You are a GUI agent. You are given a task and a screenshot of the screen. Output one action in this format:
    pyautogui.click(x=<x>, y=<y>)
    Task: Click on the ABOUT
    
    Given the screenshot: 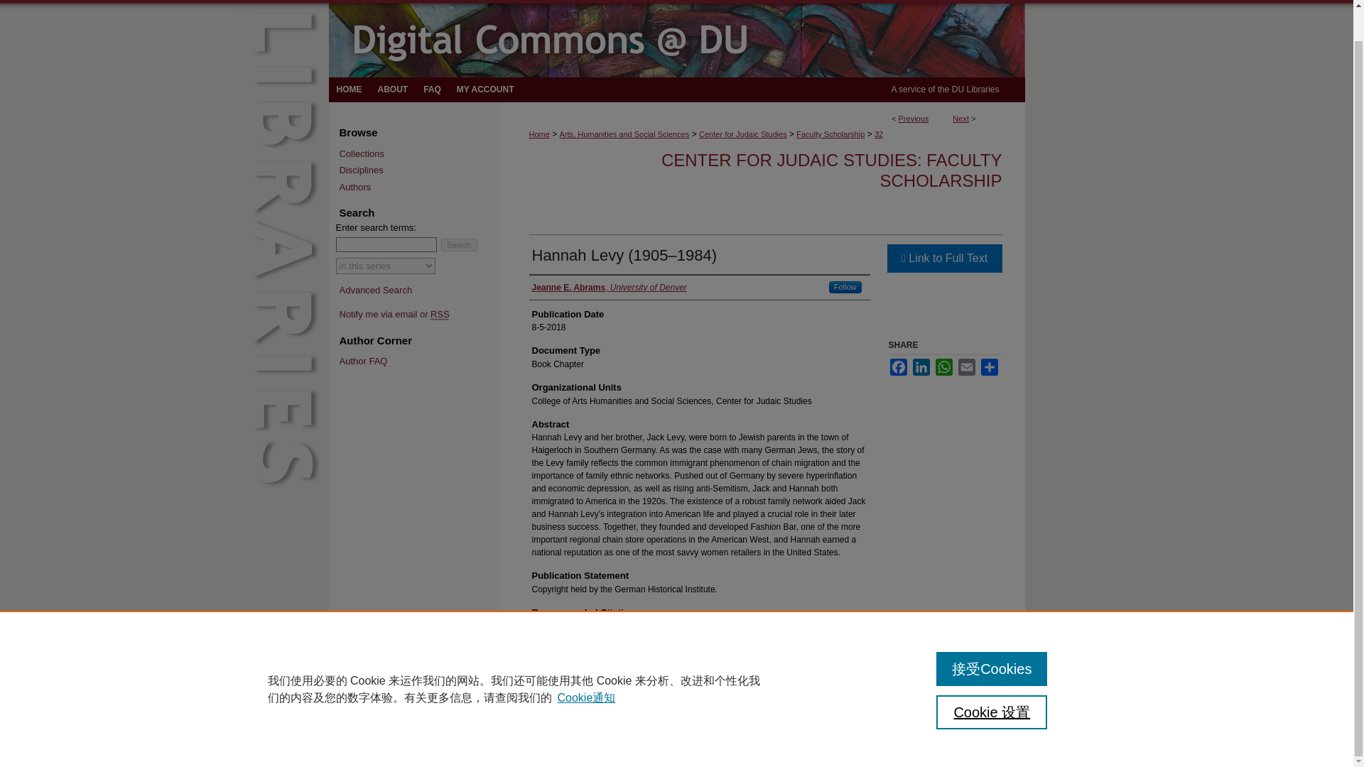 What is the action you would take?
    pyautogui.click(x=392, y=89)
    